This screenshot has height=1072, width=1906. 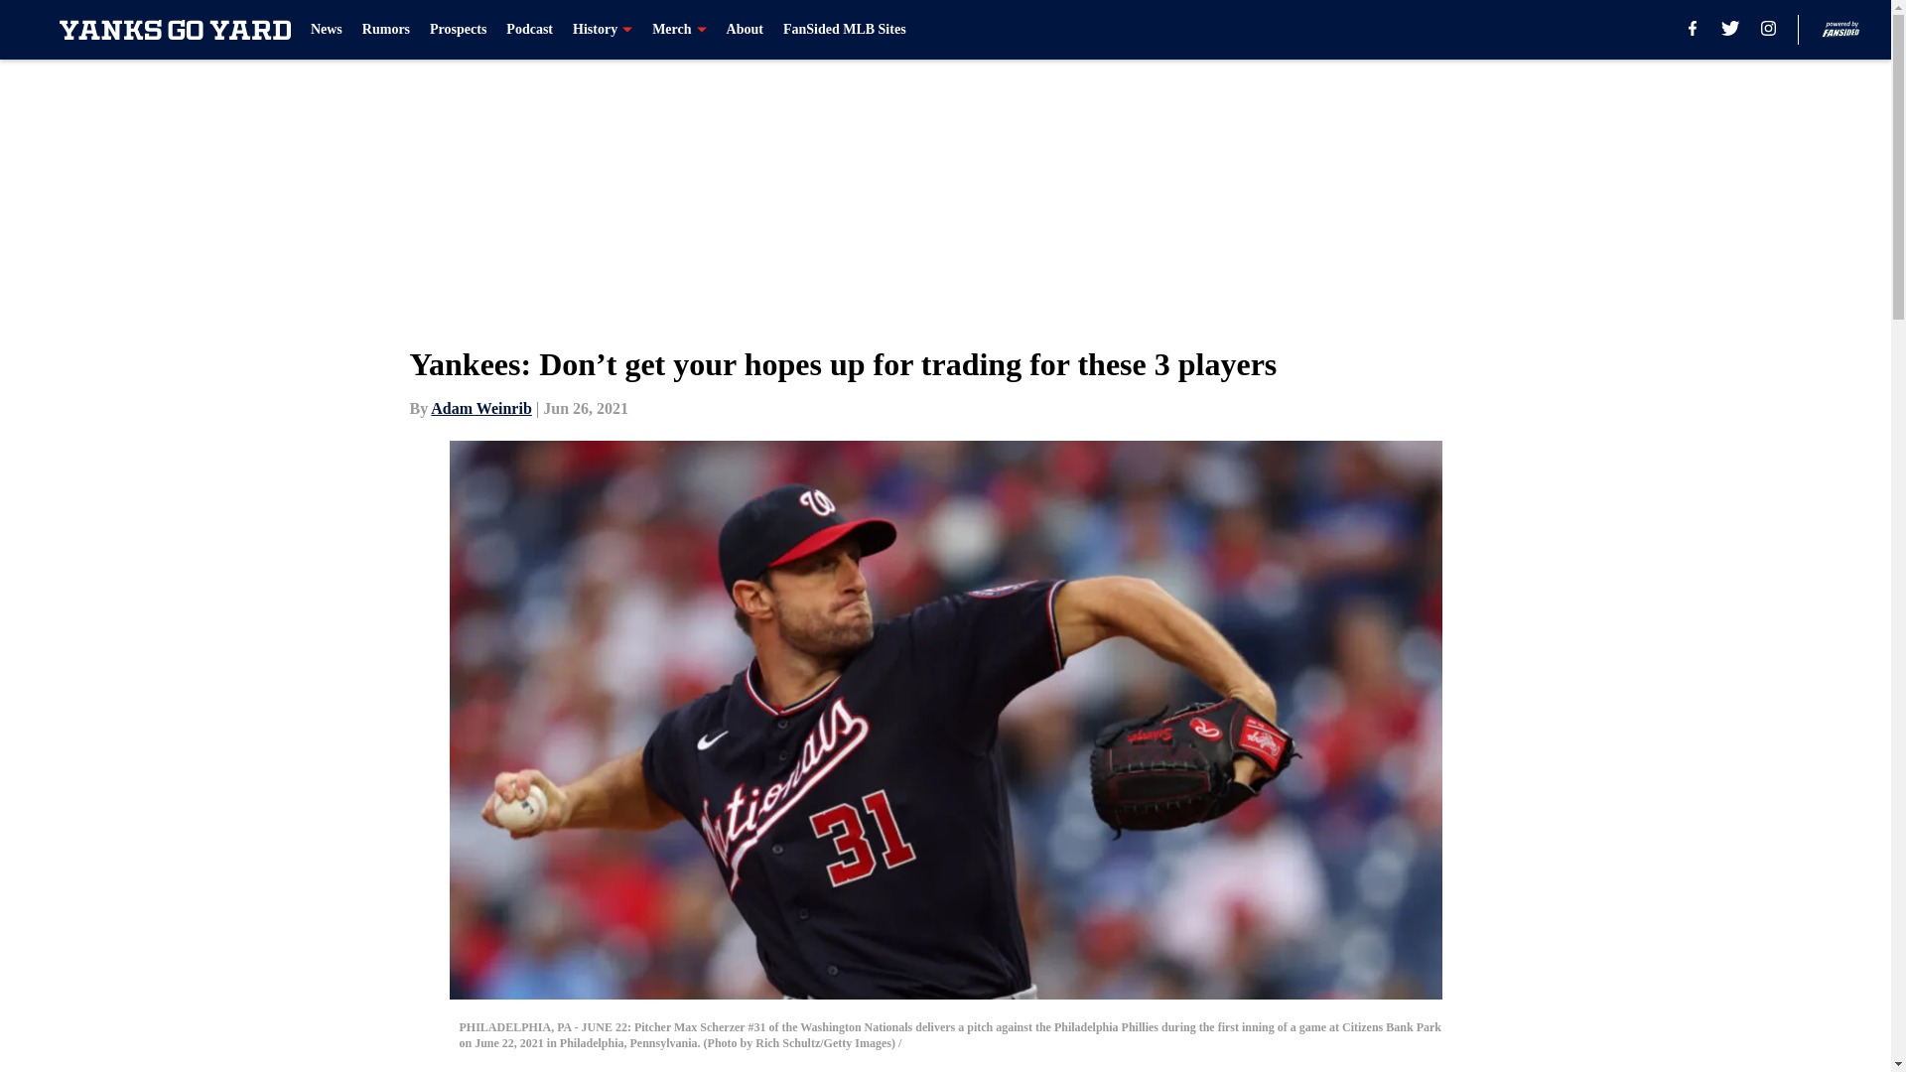 I want to click on About, so click(x=745, y=30).